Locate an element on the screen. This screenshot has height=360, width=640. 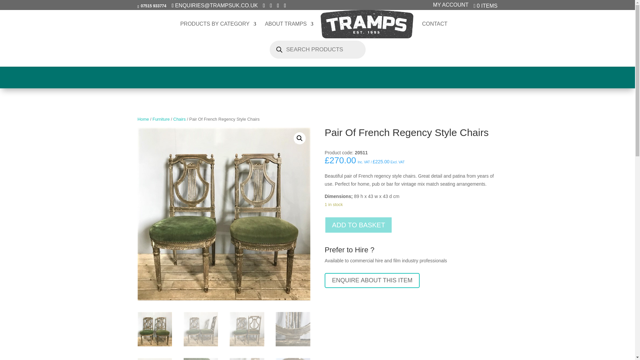
MY ACCOUNT is located at coordinates (451, 7).